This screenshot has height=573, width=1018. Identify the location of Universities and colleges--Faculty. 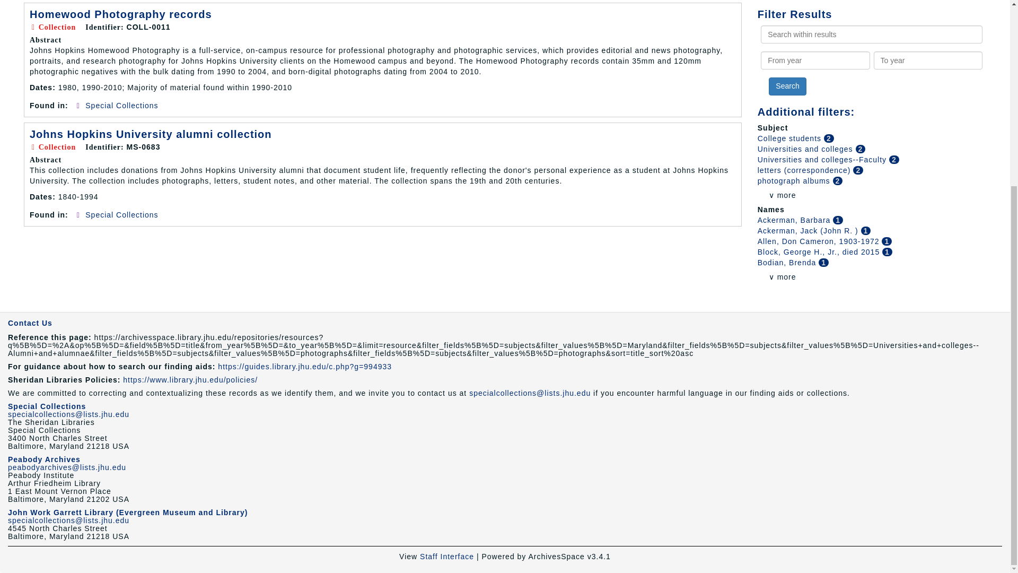
(823, 159).